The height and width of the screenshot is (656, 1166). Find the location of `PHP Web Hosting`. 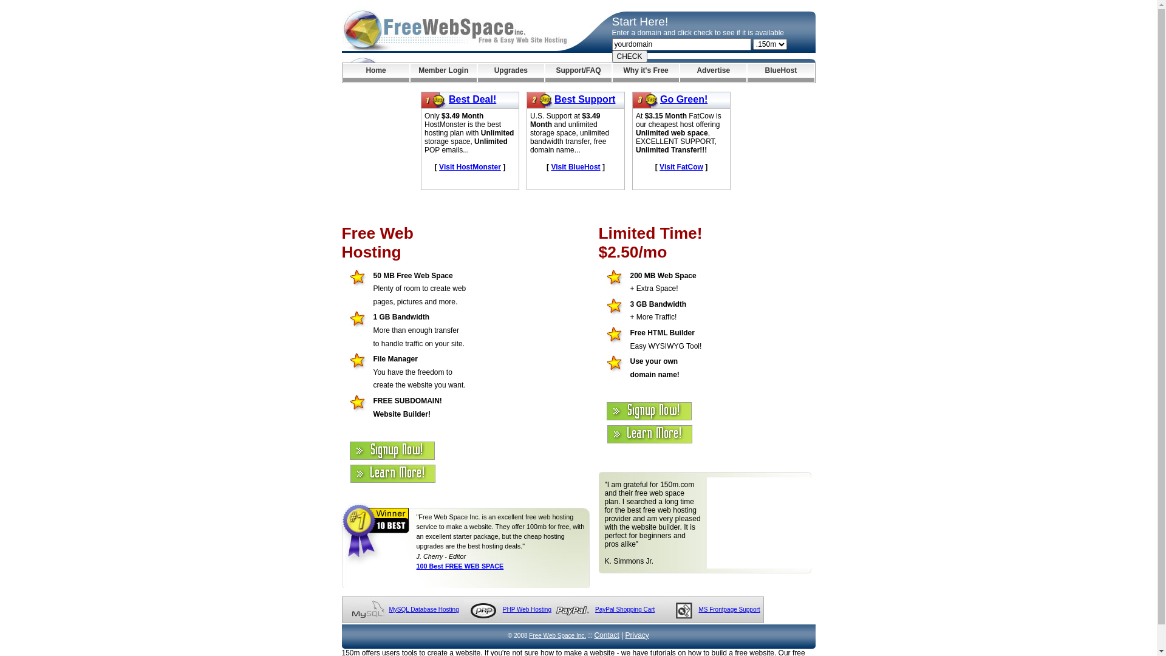

PHP Web Hosting is located at coordinates (527, 610).